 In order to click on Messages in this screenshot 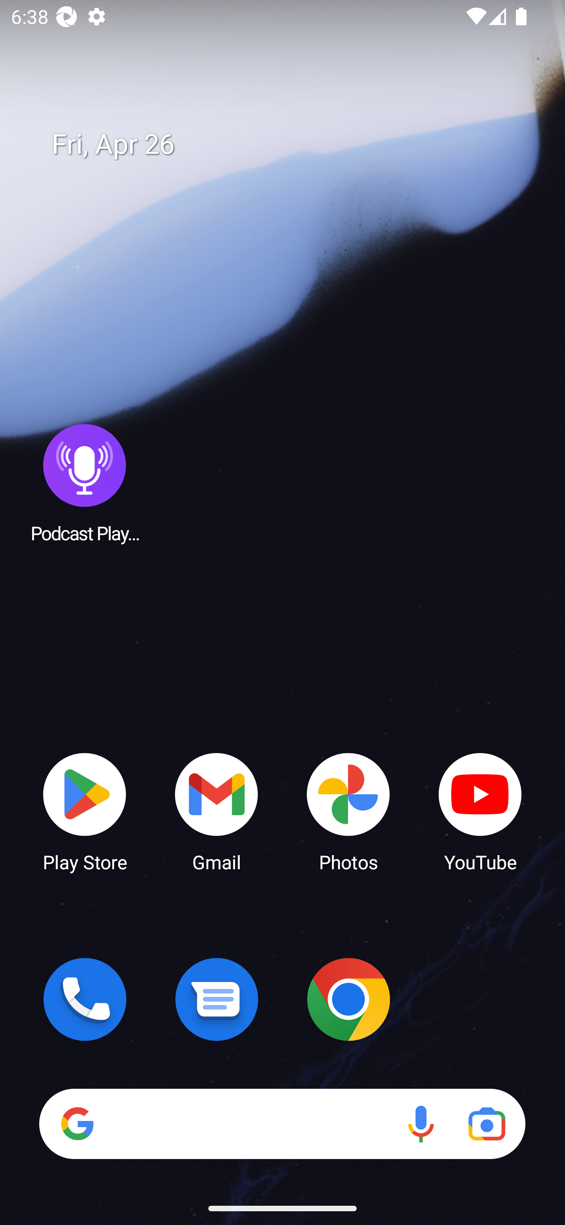, I will do `click(217, 999)`.